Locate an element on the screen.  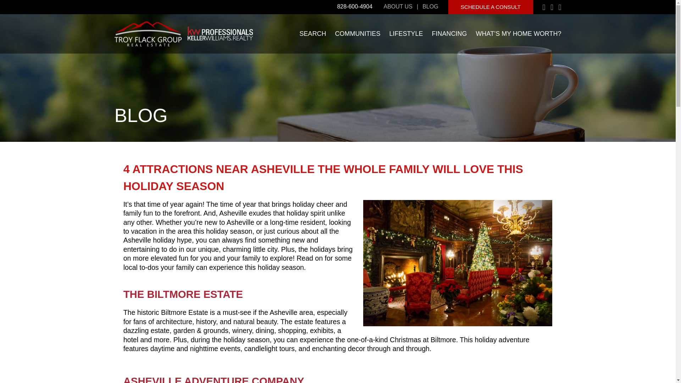
COMMUNITIES is located at coordinates (358, 34).